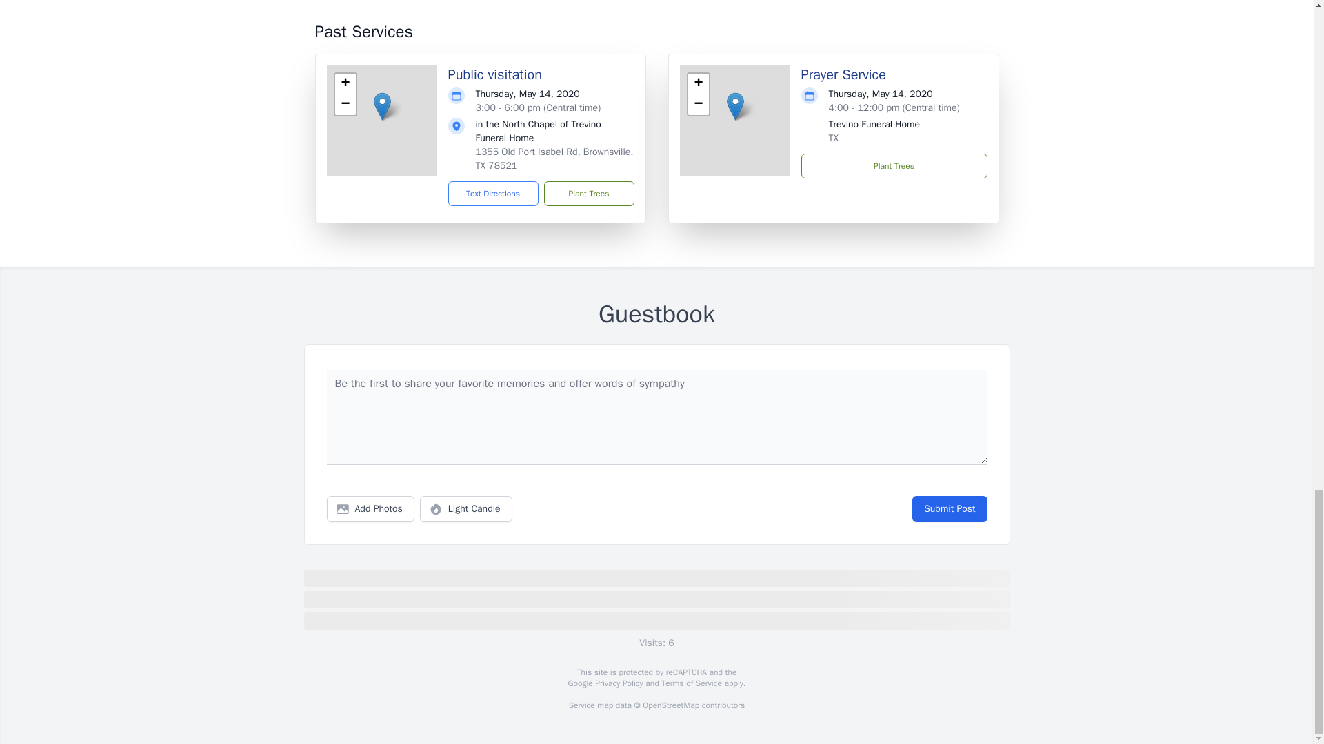  I want to click on Submit Post, so click(949, 509).